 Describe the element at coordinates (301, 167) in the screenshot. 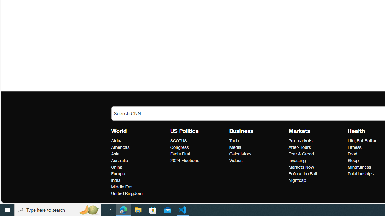

I see `Markets Markets Now` at that location.